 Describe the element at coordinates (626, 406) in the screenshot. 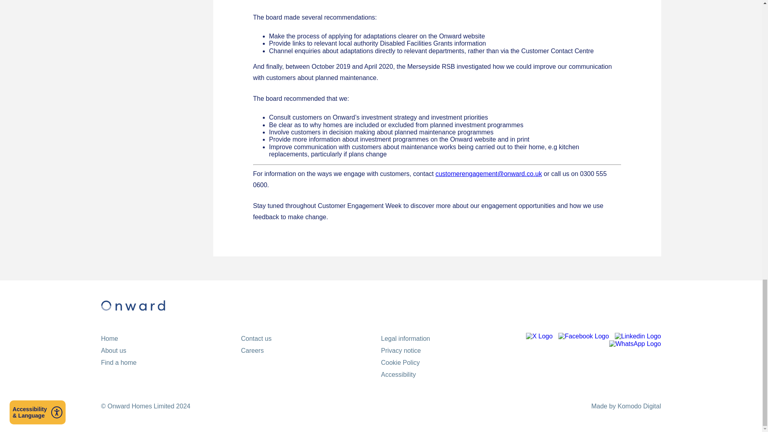

I see `We` at that location.